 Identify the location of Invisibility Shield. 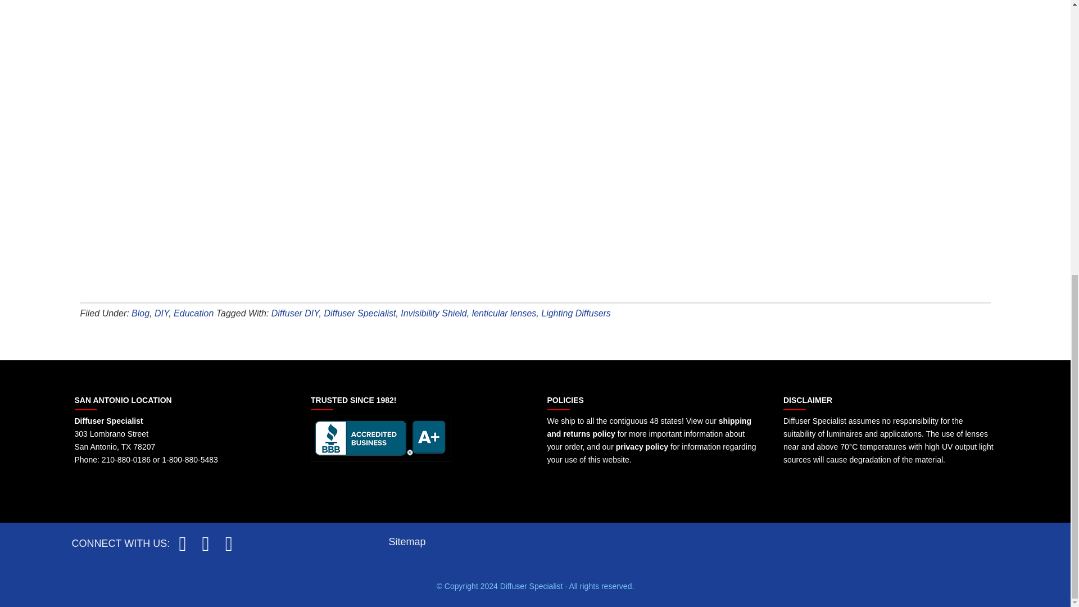
(433, 312).